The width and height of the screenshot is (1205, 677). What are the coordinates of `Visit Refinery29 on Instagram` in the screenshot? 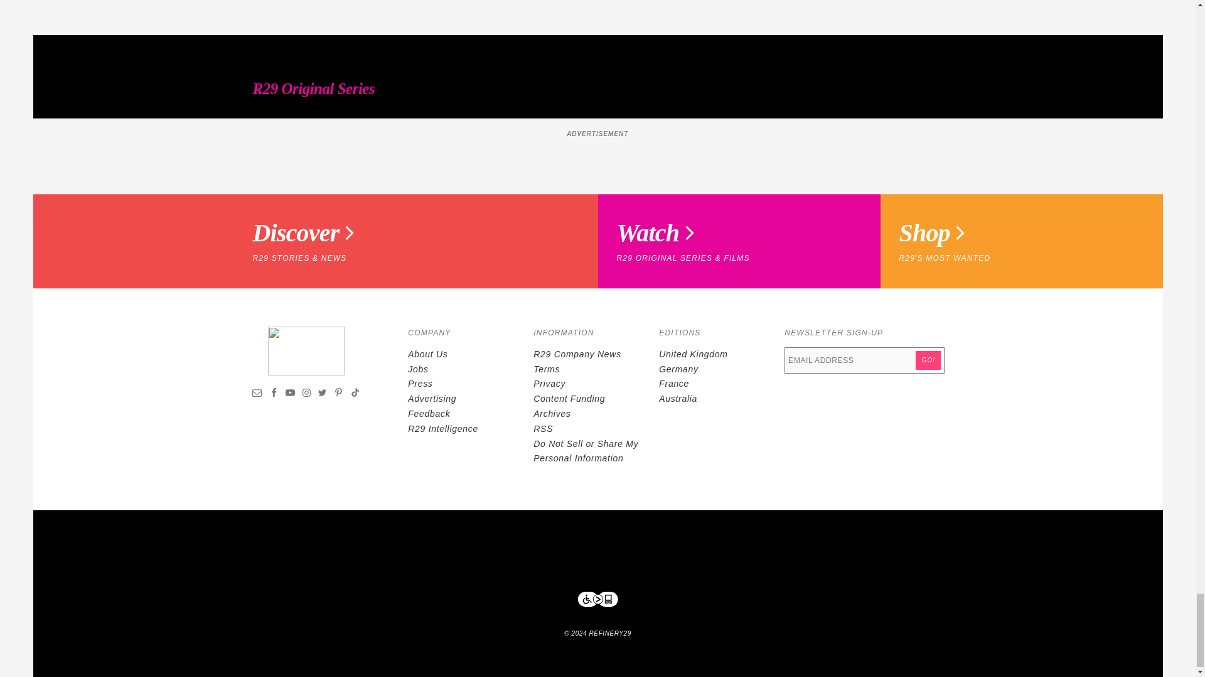 It's located at (306, 394).